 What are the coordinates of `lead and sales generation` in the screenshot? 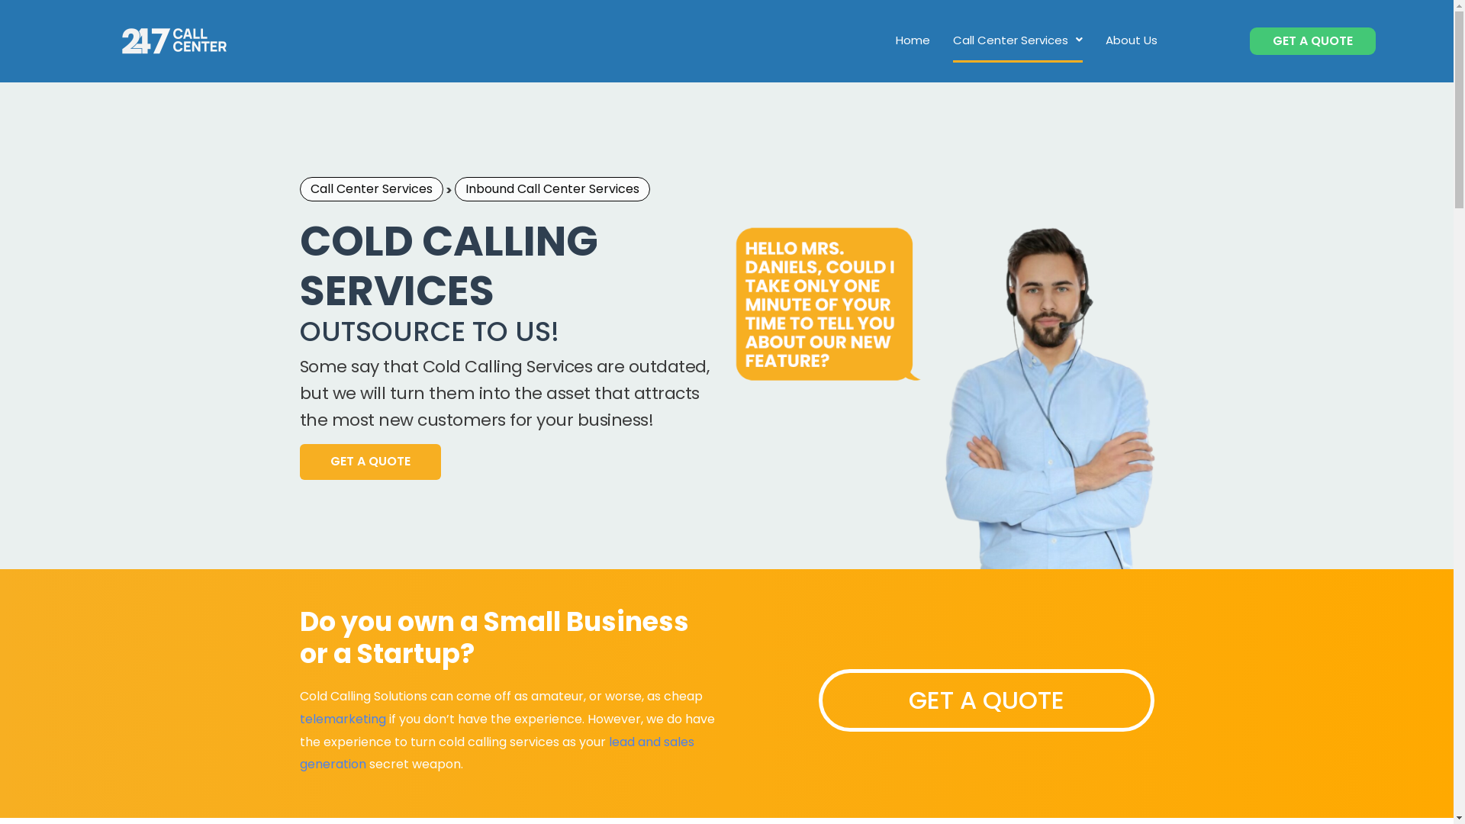 It's located at (496, 754).